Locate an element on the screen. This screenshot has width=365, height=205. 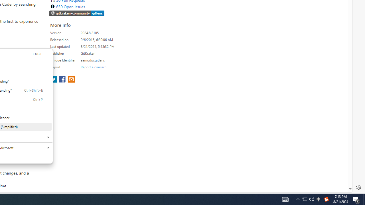
share extension on twitter is located at coordinates (54, 80).